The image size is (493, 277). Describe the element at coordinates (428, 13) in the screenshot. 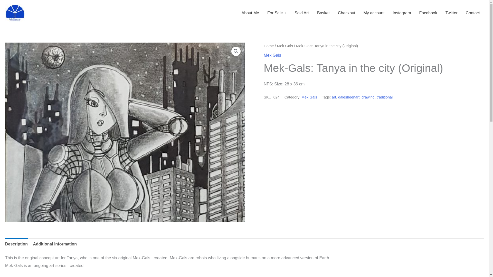

I see `Facebook` at that location.